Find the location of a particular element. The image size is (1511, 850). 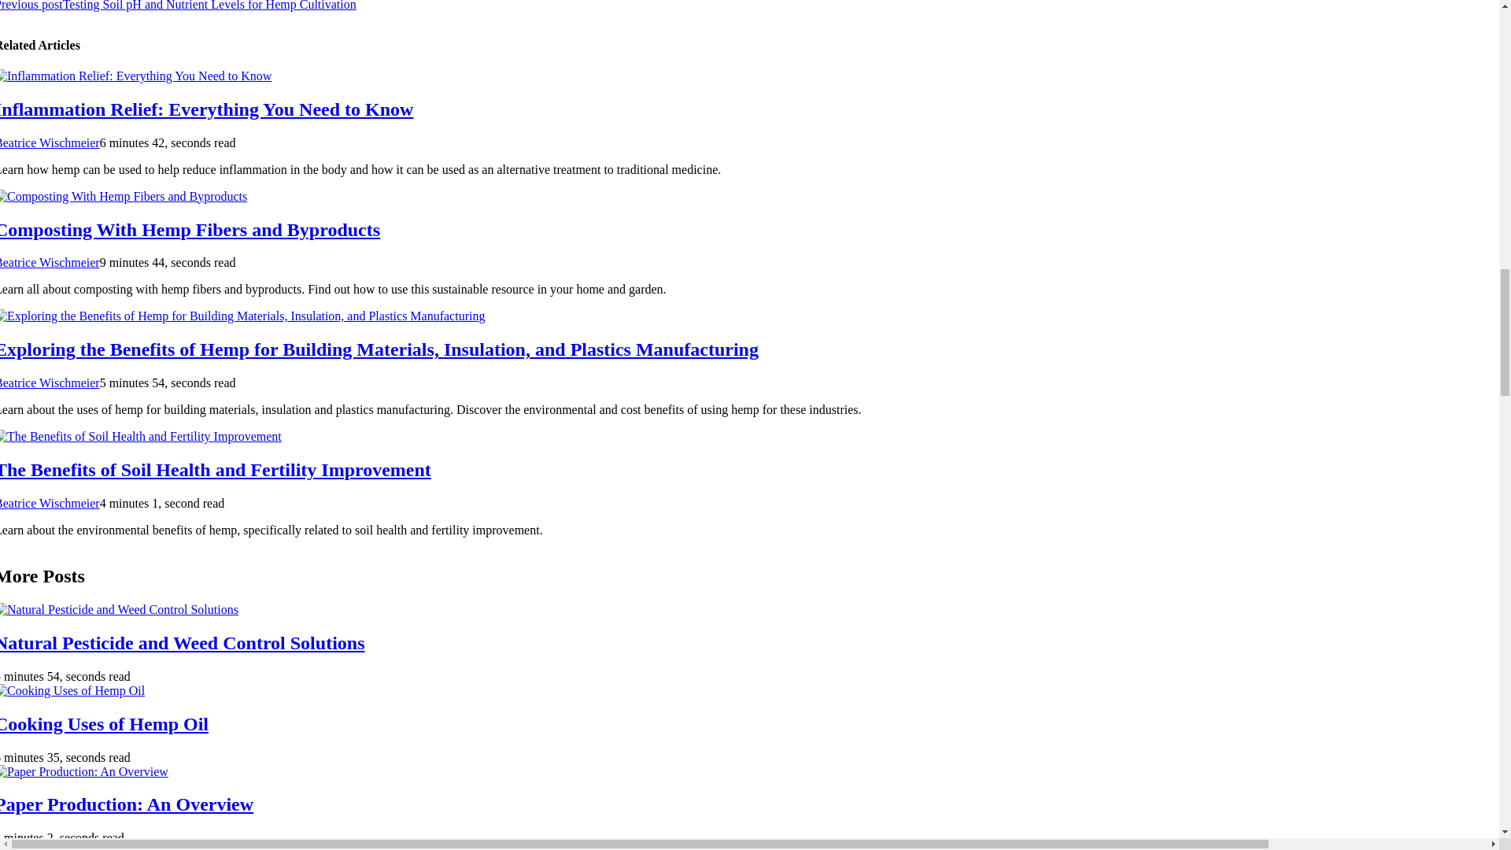

Posts by Beatrice Wischmeier is located at coordinates (50, 142).